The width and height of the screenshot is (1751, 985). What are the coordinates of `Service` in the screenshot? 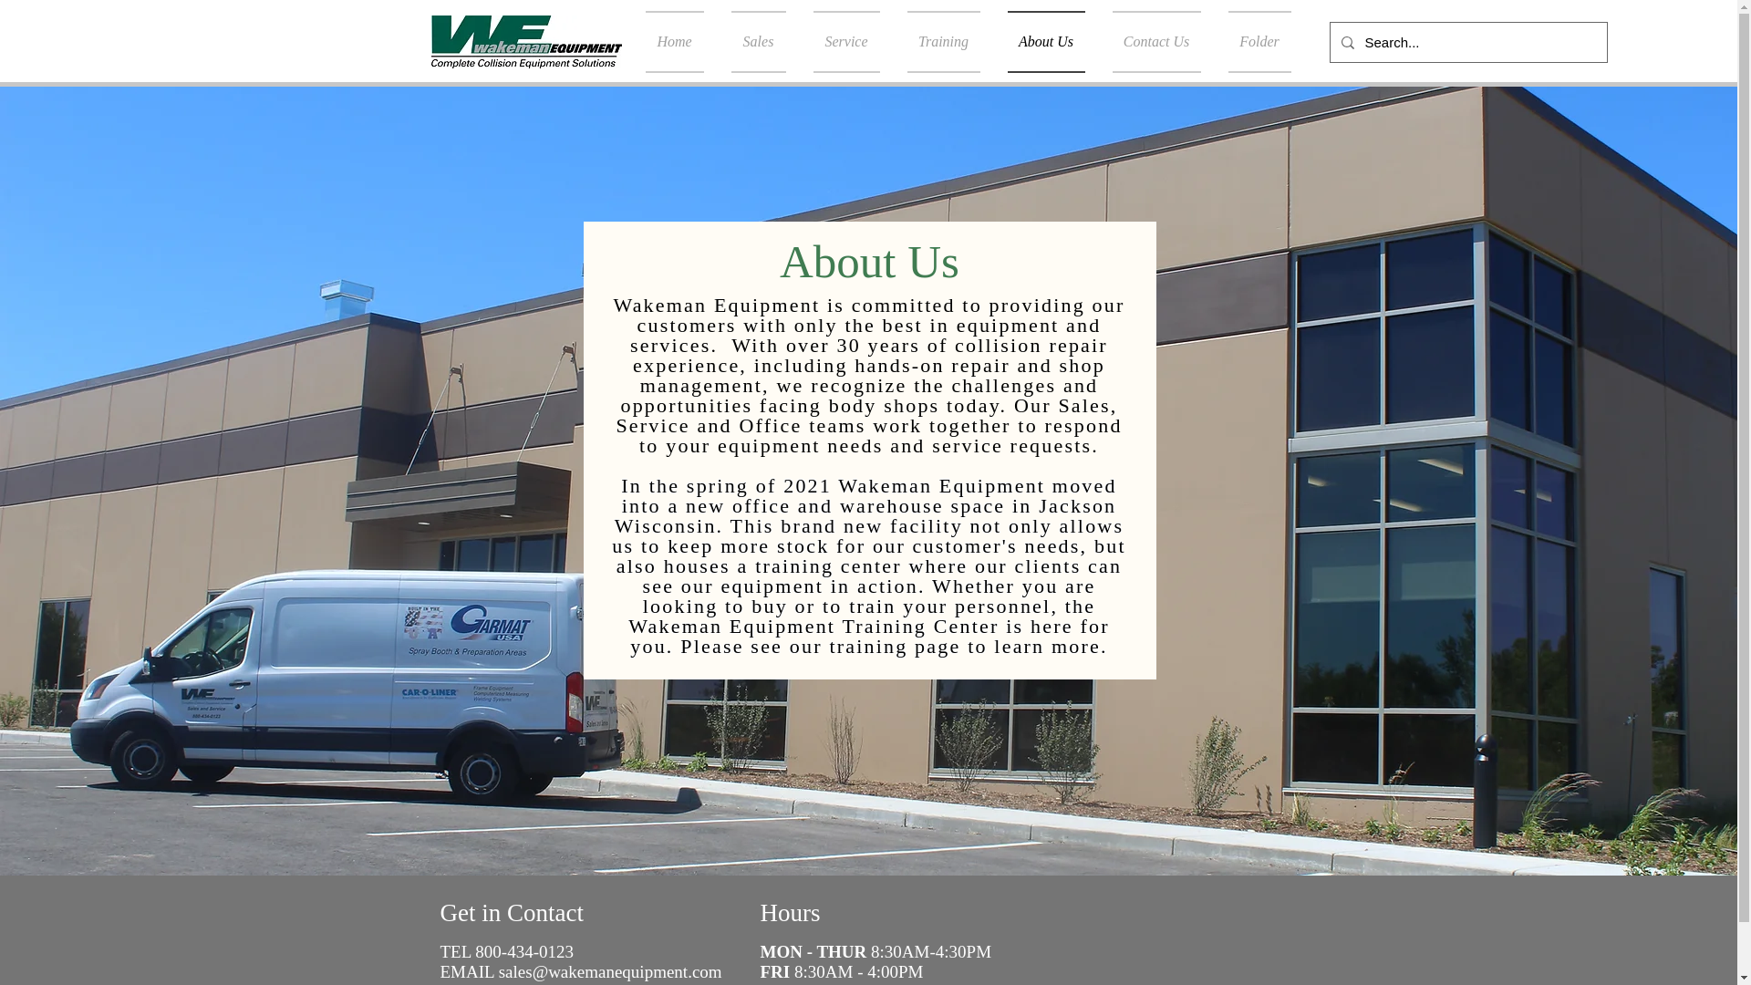 It's located at (845, 41).